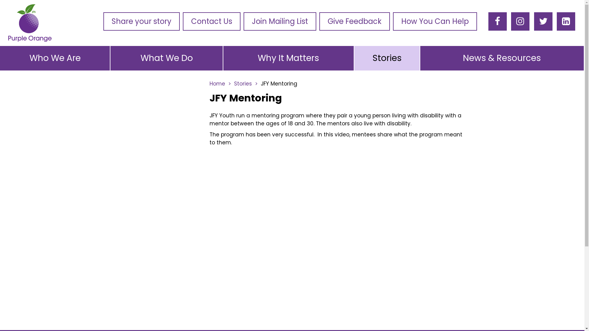 The image size is (589, 331). What do you see at coordinates (502, 58) in the screenshot?
I see `News & Resources` at bounding box center [502, 58].